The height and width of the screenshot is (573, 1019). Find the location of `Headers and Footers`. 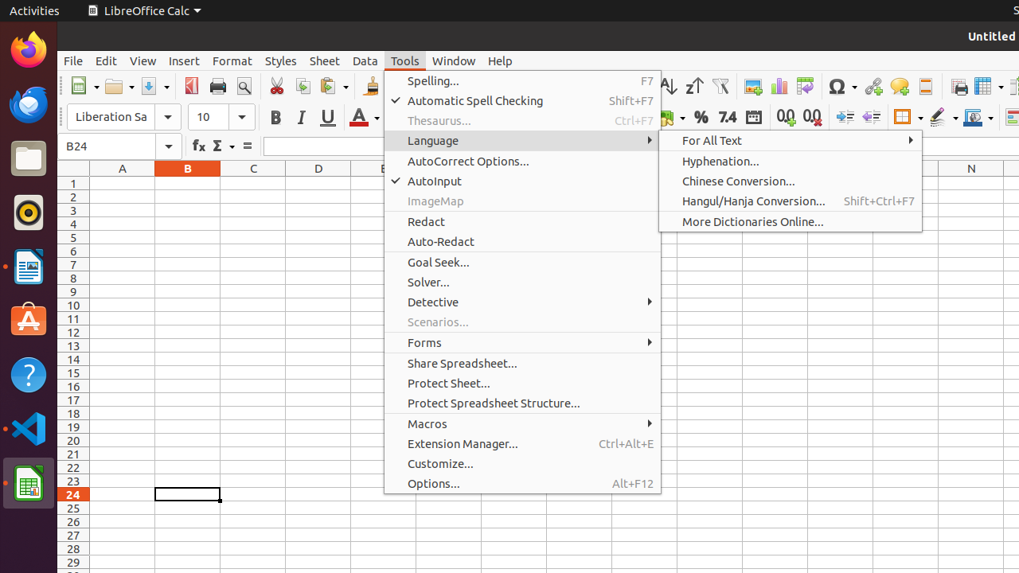

Headers and Footers is located at coordinates (925, 86).